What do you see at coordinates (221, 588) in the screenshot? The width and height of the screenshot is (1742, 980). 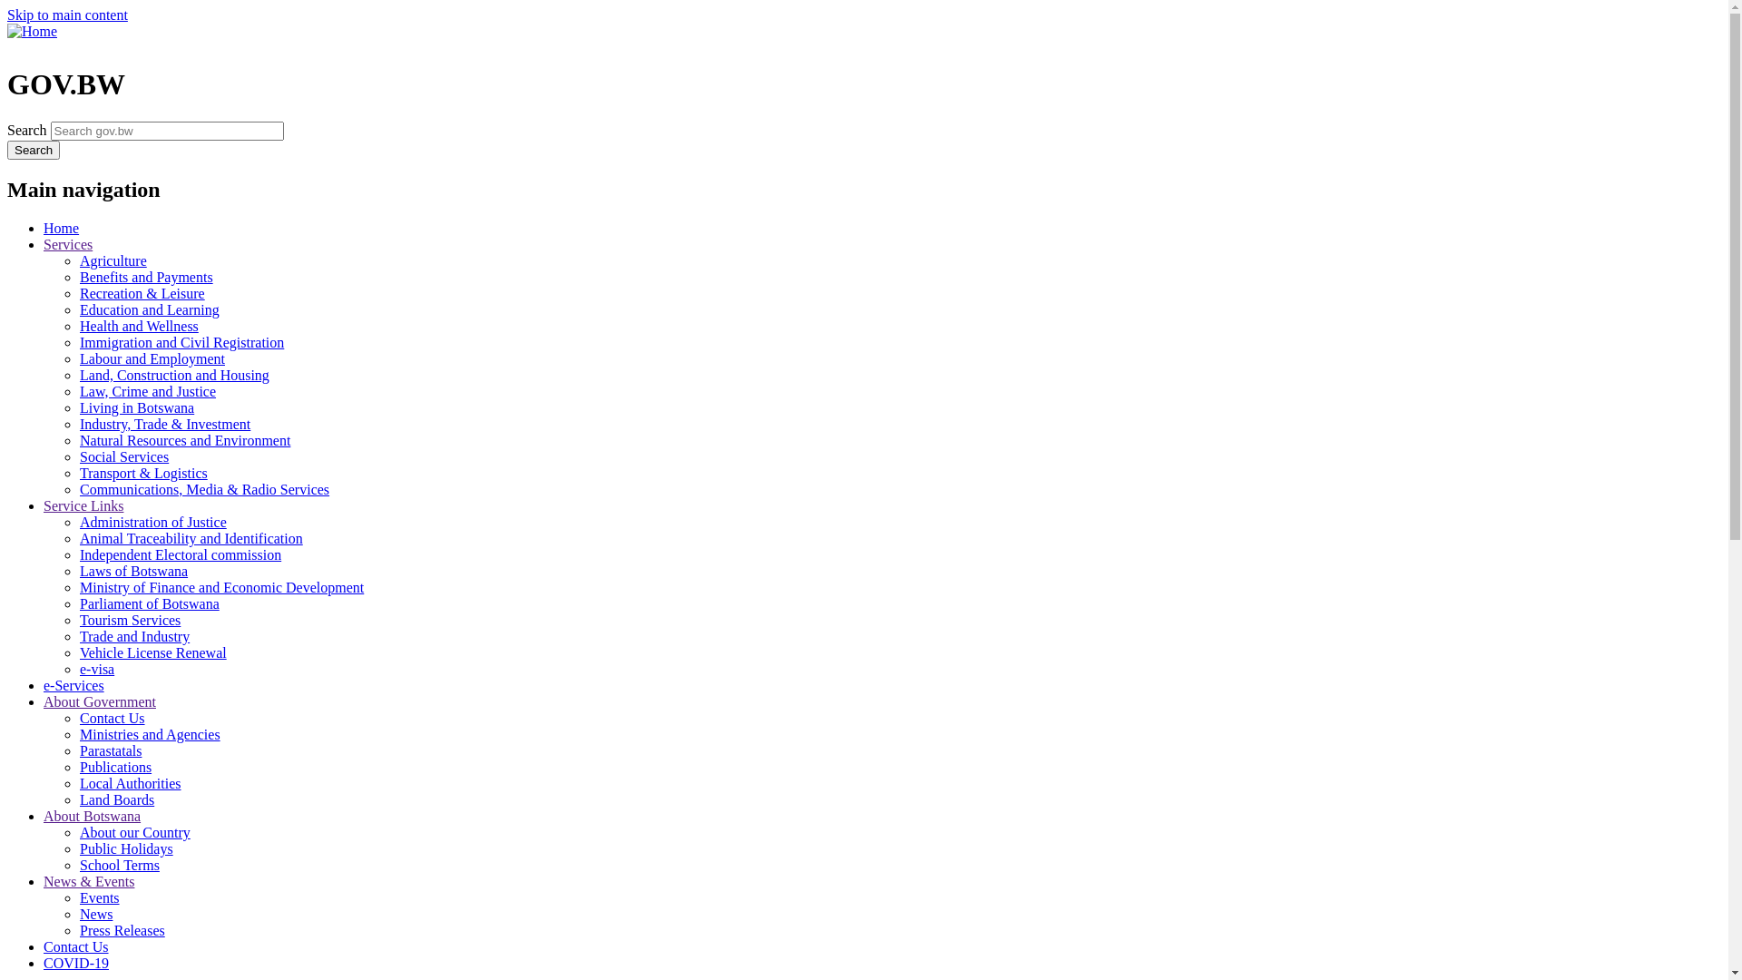 I see `Ministry of Finance and Economic Development` at bounding box center [221, 588].